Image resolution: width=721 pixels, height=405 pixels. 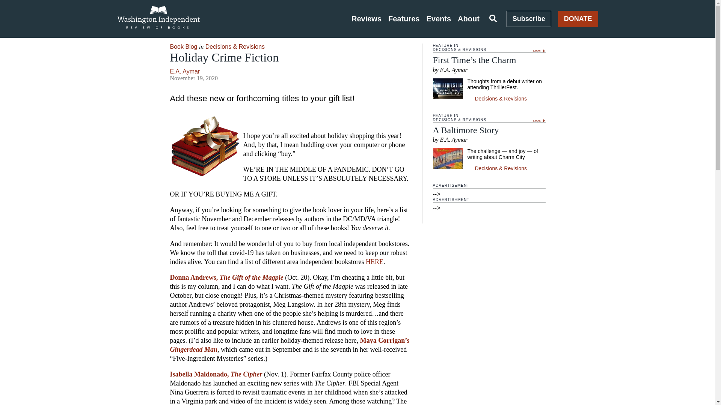 What do you see at coordinates (578, 19) in the screenshot?
I see `DONATE` at bounding box center [578, 19].